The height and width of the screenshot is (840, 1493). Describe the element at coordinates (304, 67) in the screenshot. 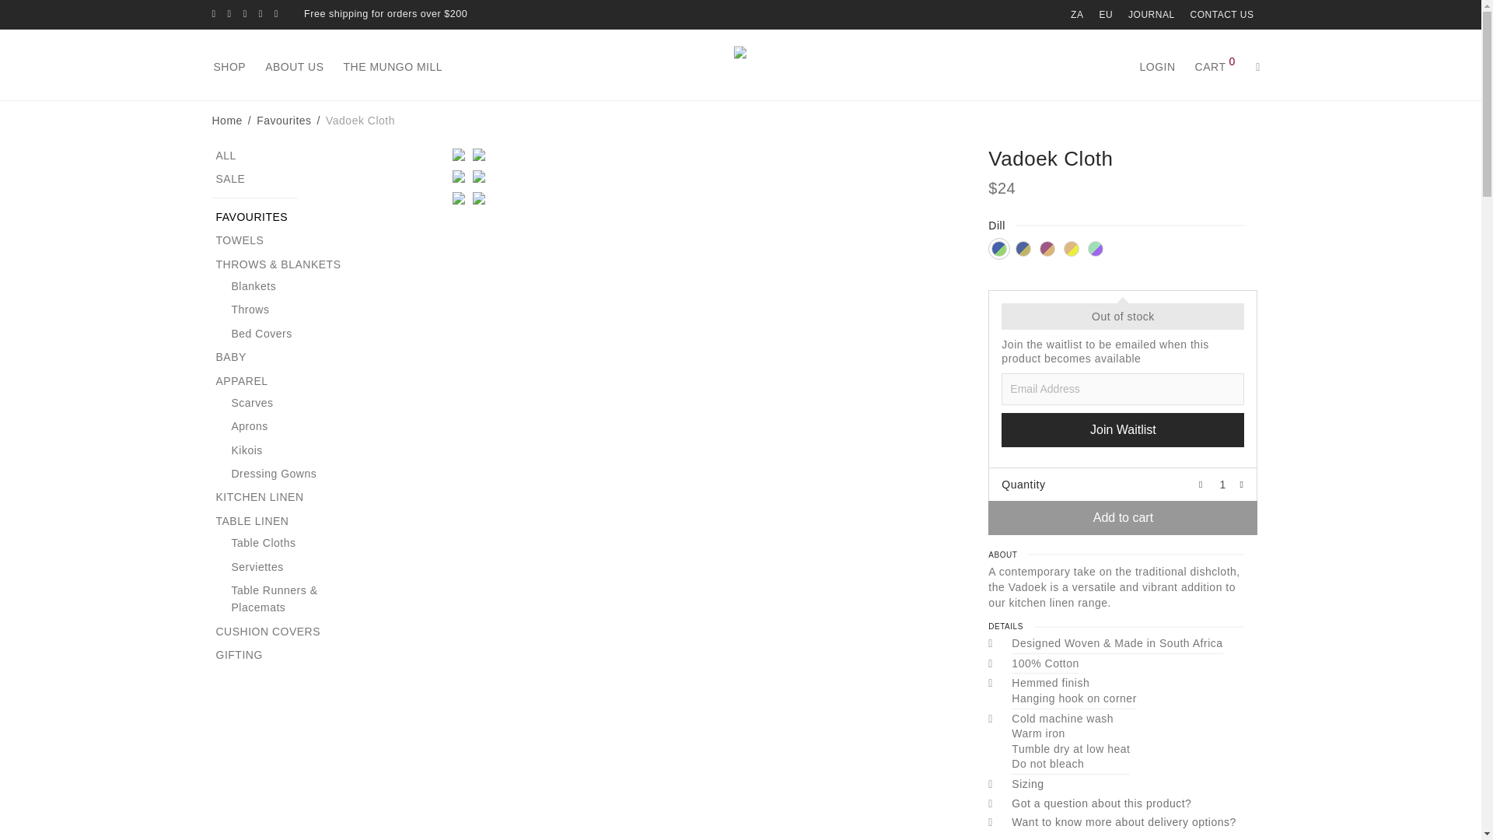

I see `ABOUT US` at that location.